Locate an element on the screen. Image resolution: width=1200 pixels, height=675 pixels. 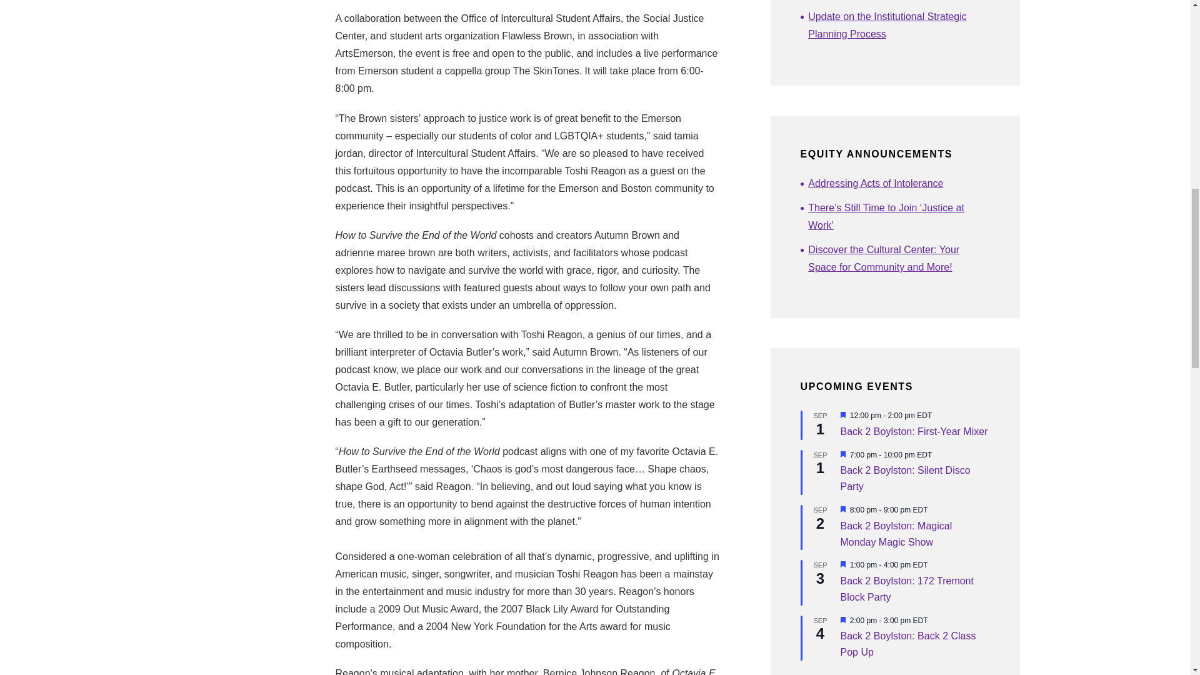
Back 2 Boylston: 172 Tremont Block Party is located at coordinates (906, 589).